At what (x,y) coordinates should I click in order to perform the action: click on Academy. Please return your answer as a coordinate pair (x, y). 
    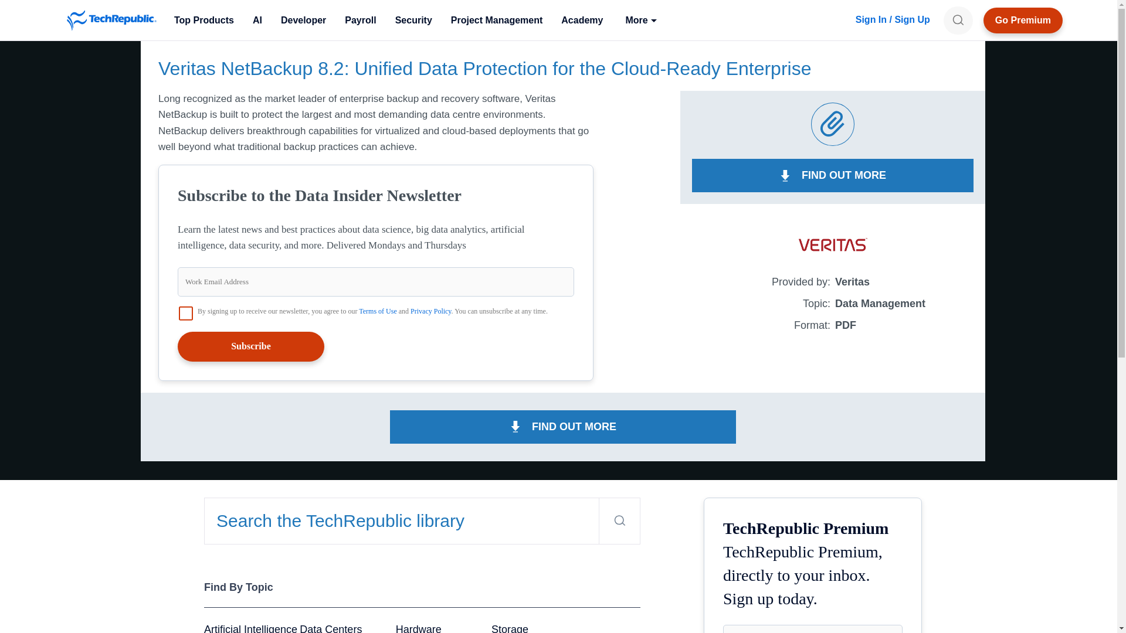
    Looking at the image, I should click on (582, 20).